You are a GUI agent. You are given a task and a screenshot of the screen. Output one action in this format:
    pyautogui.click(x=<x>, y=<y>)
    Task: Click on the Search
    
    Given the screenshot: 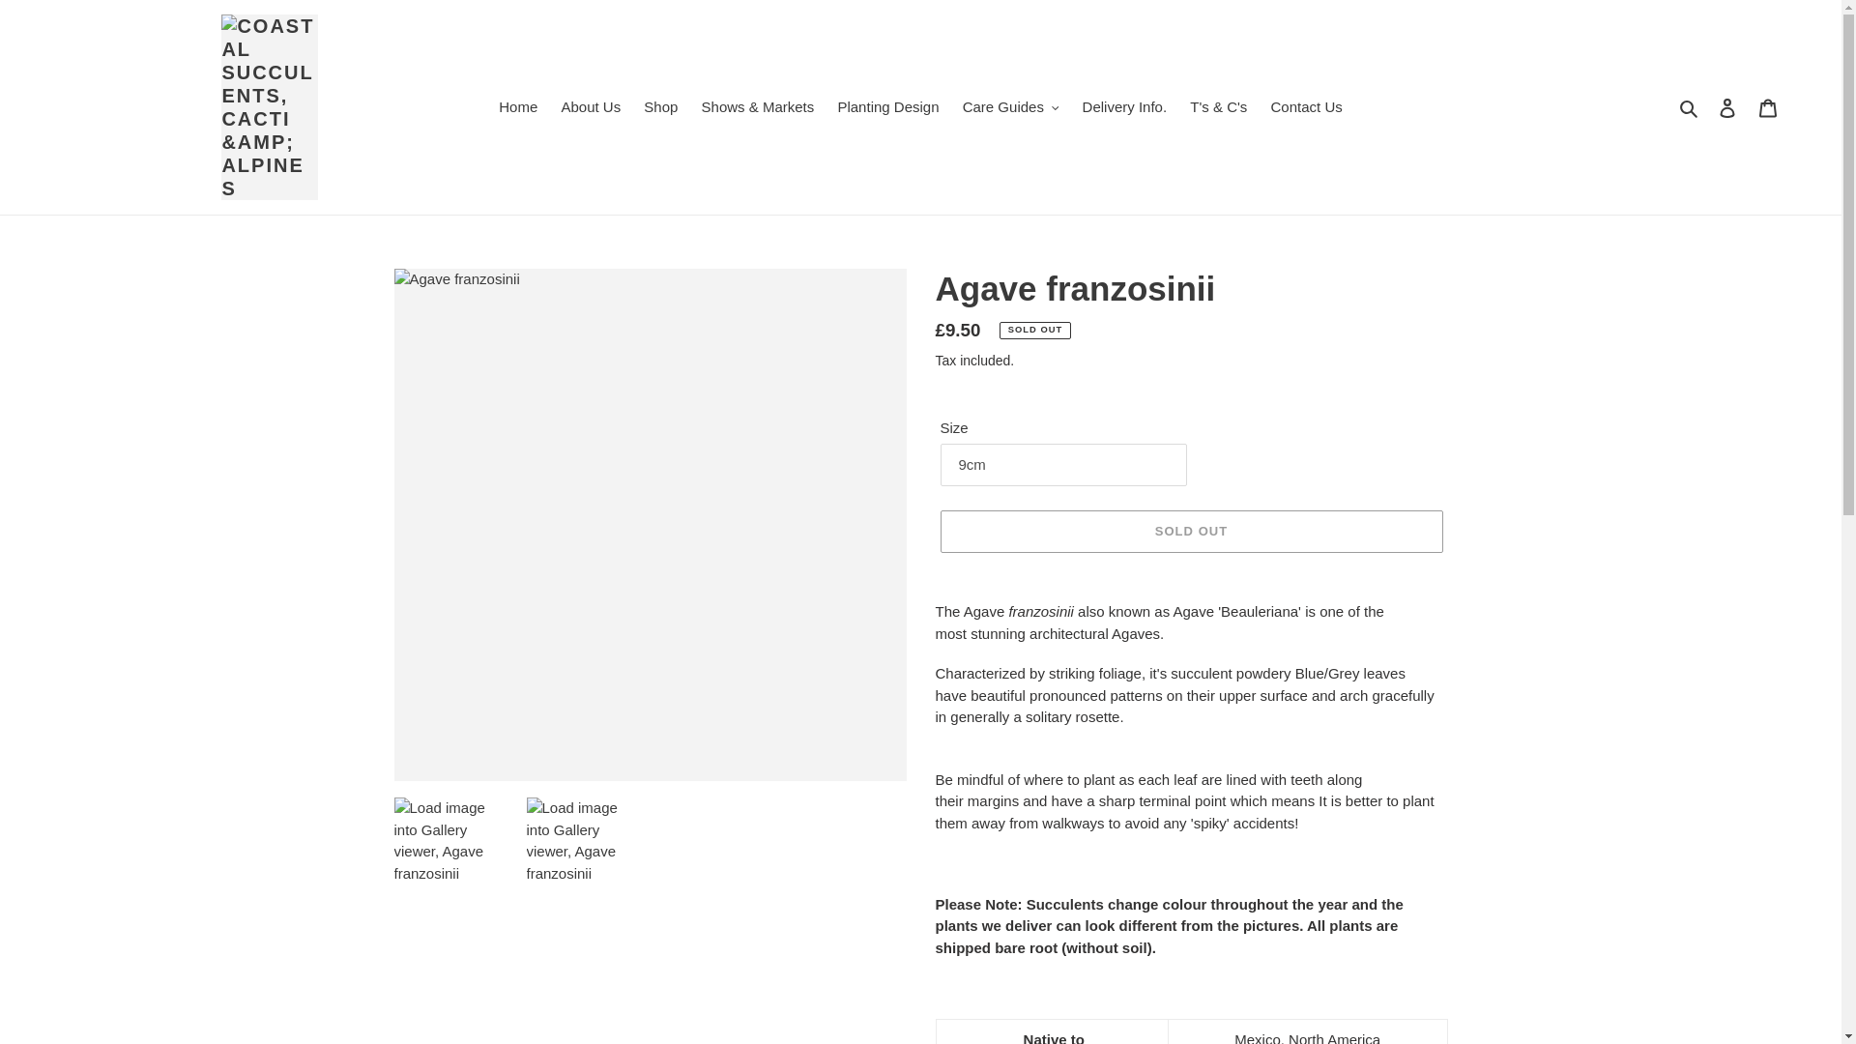 What is the action you would take?
    pyautogui.click(x=1690, y=108)
    